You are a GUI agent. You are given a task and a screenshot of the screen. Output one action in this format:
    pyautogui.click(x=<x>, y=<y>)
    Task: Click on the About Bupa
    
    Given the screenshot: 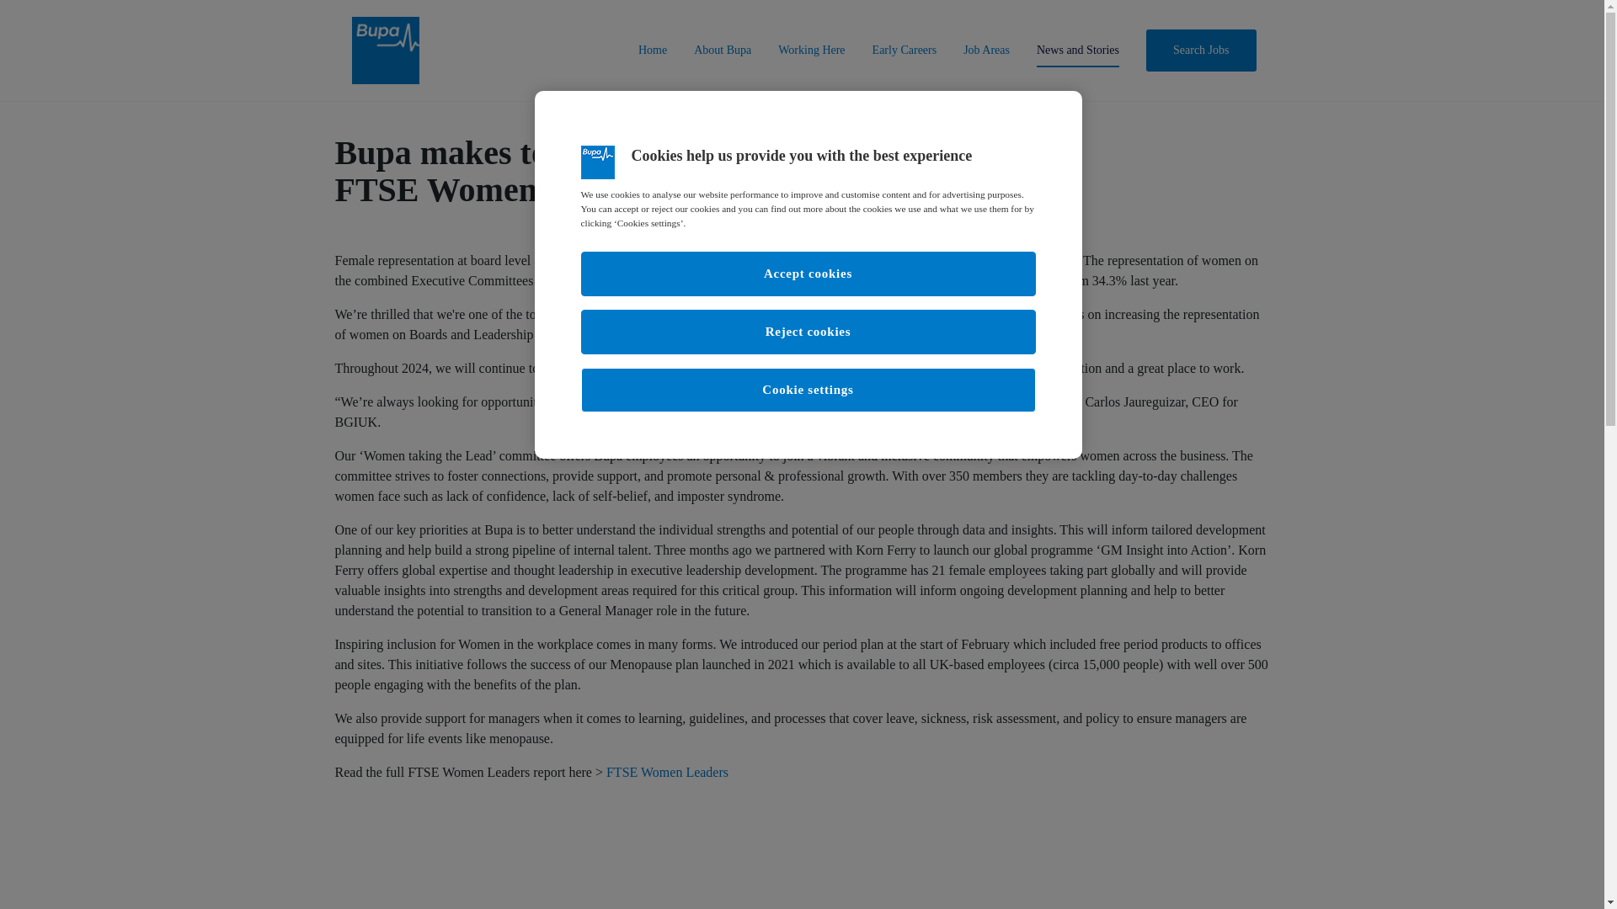 What is the action you would take?
    pyautogui.click(x=723, y=45)
    